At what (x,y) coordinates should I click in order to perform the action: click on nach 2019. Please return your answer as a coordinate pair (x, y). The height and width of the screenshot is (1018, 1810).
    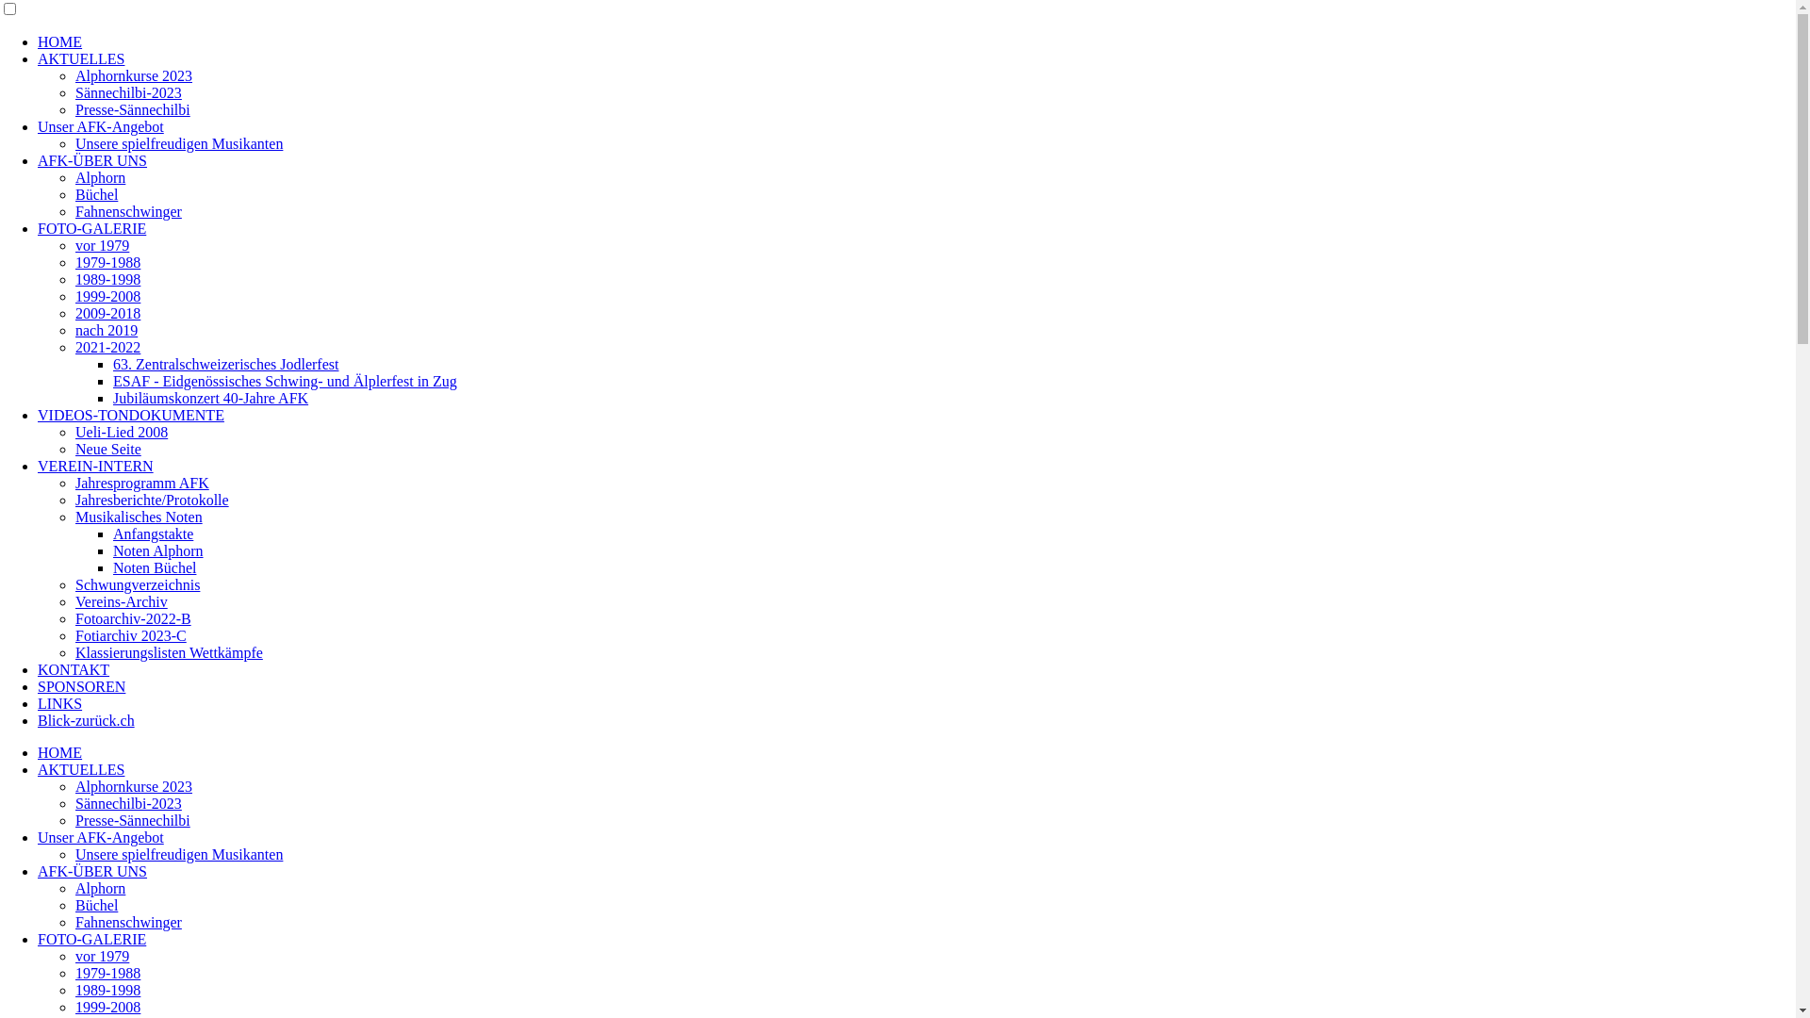
    Looking at the image, I should click on (107, 330).